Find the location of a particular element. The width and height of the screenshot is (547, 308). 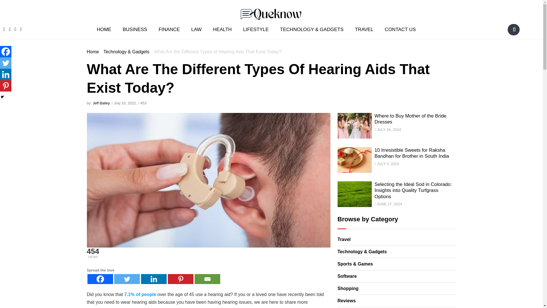

HEALTH is located at coordinates (222, 29).